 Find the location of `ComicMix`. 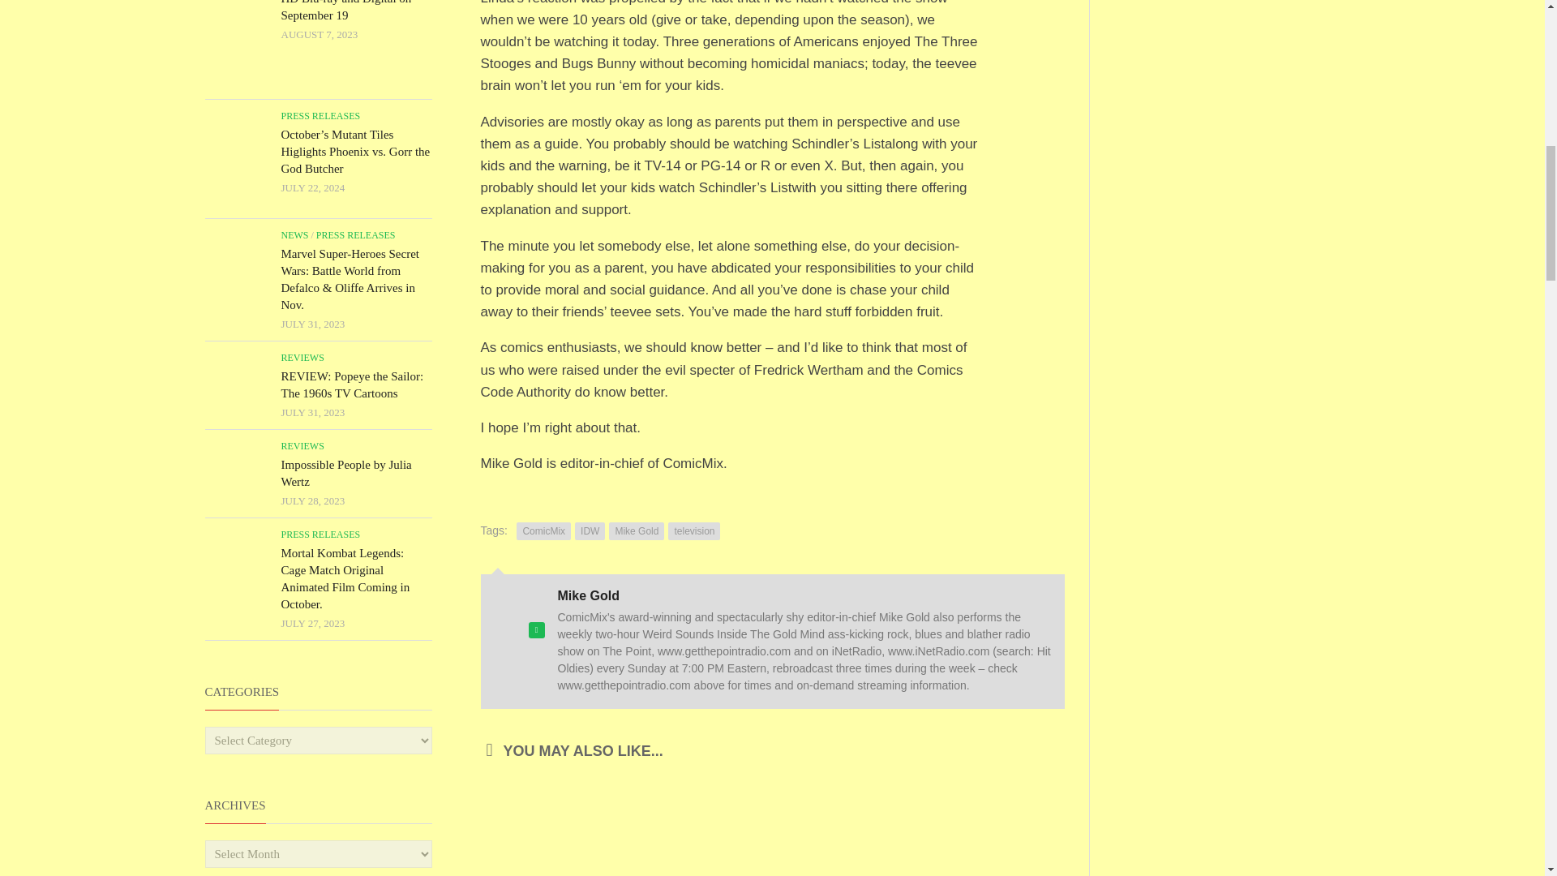

ComicMix is located at coordinates (543, 530).